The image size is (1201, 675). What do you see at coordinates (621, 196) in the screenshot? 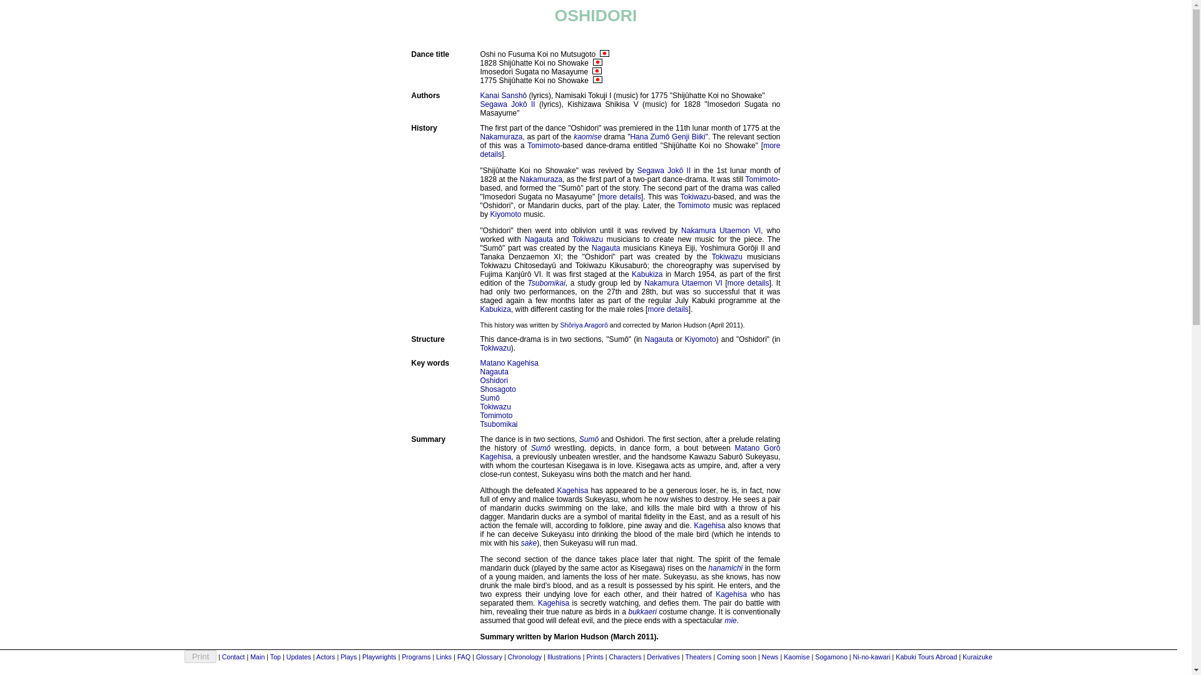
I see `more details` at bounding box center [621, 196].